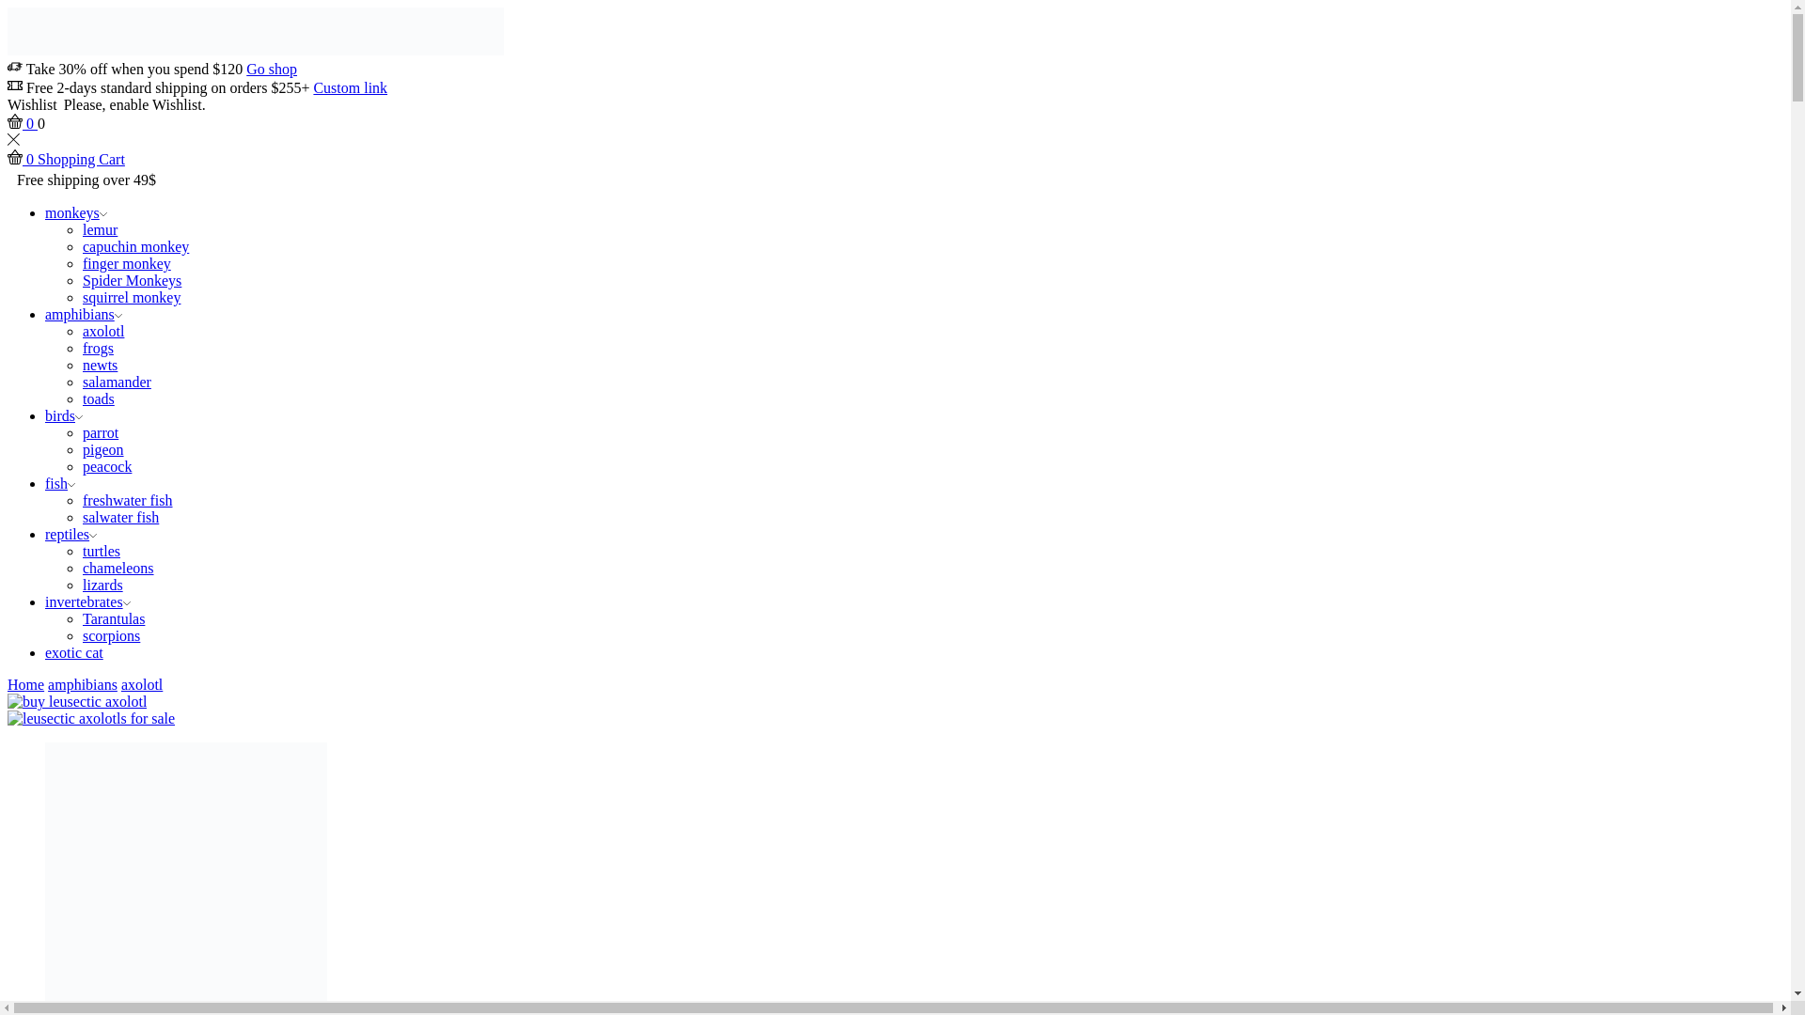 The height and width of the screenshot is (1015, 1805). Describe the element at coordinates (103, 331) in the screenshot. I see `axolotl` at that location.